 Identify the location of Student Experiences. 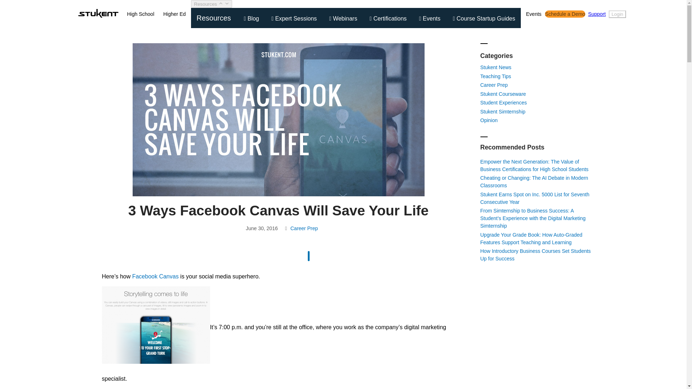
(503, 102).